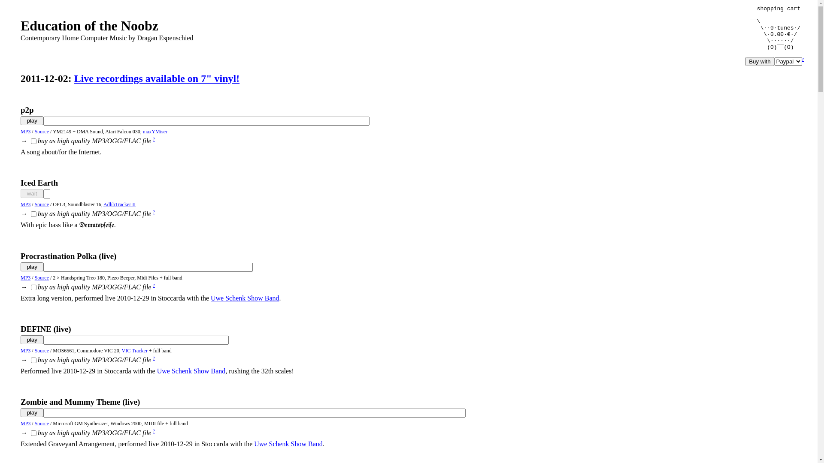  Describe the element at coordinates (803, 59) in the screenshot. I see `?` at that location.